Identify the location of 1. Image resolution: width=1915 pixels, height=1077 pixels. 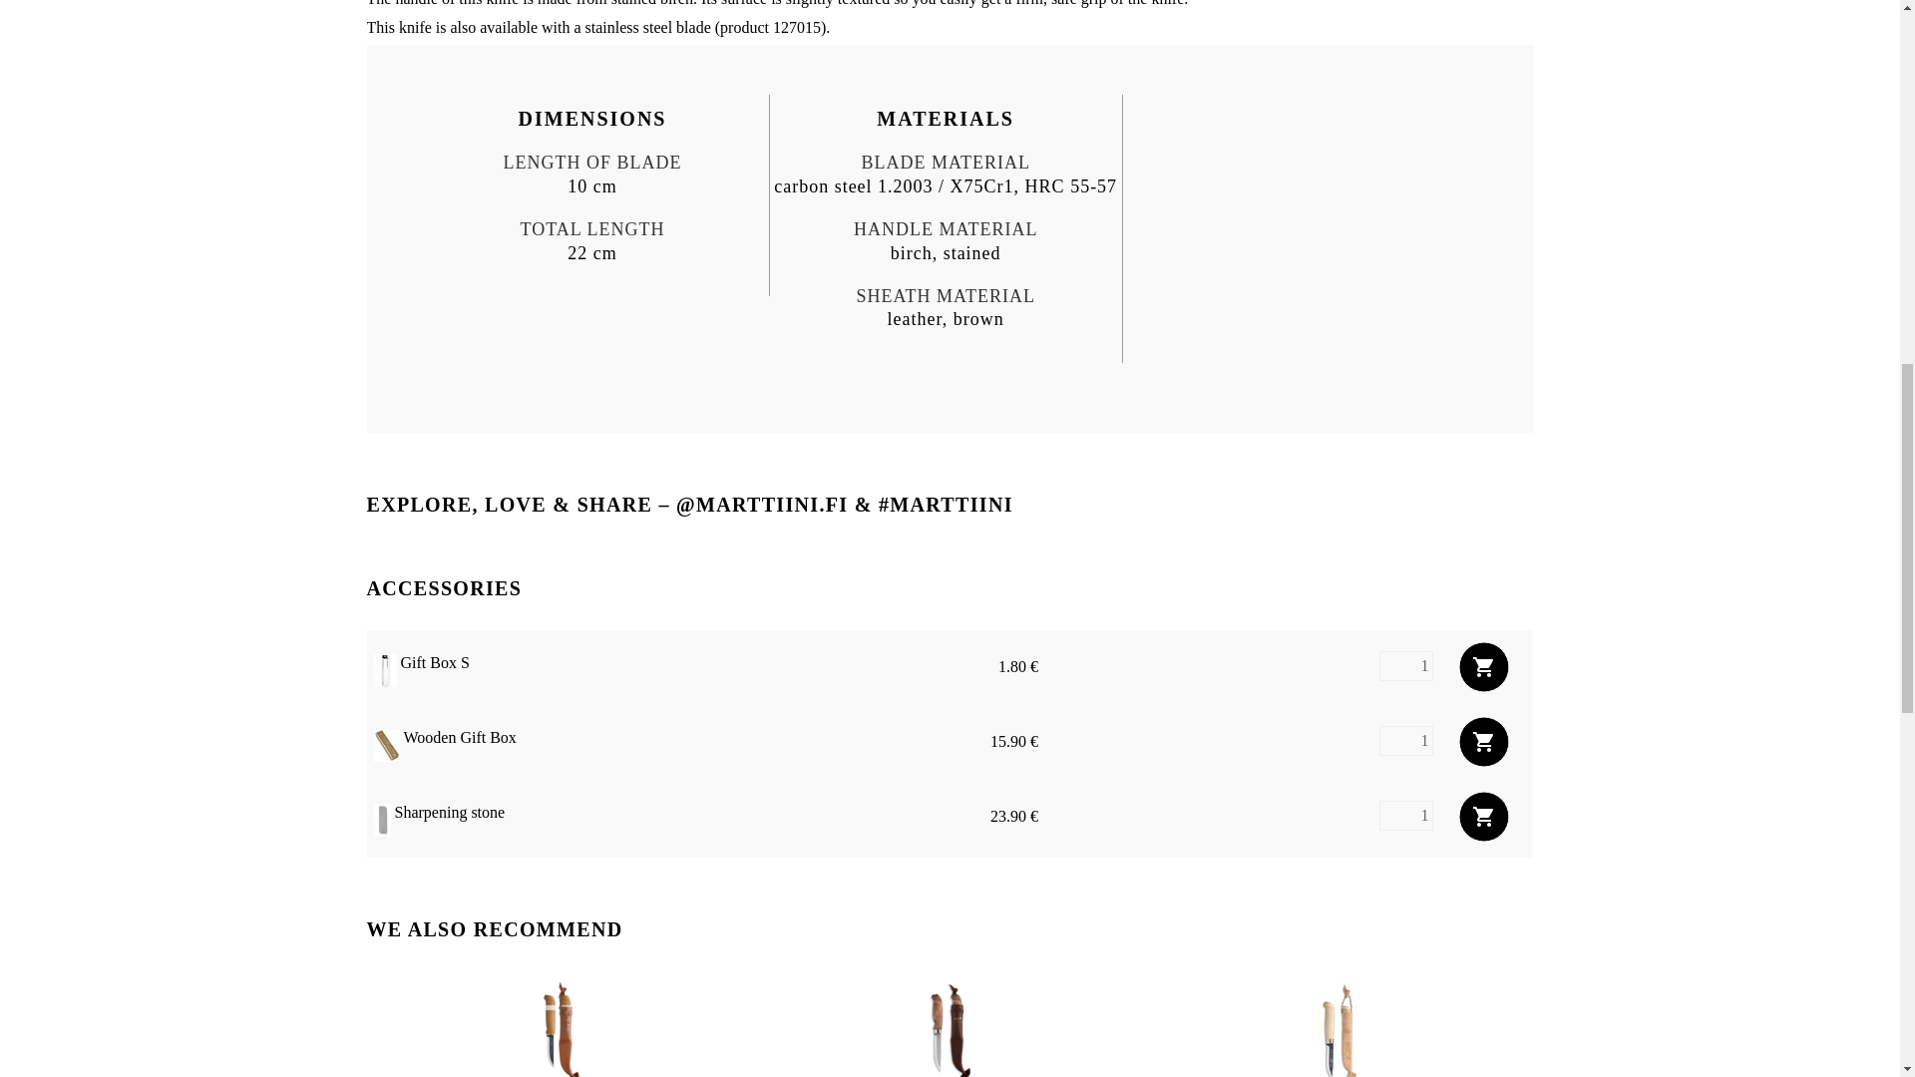
(1405, 666).